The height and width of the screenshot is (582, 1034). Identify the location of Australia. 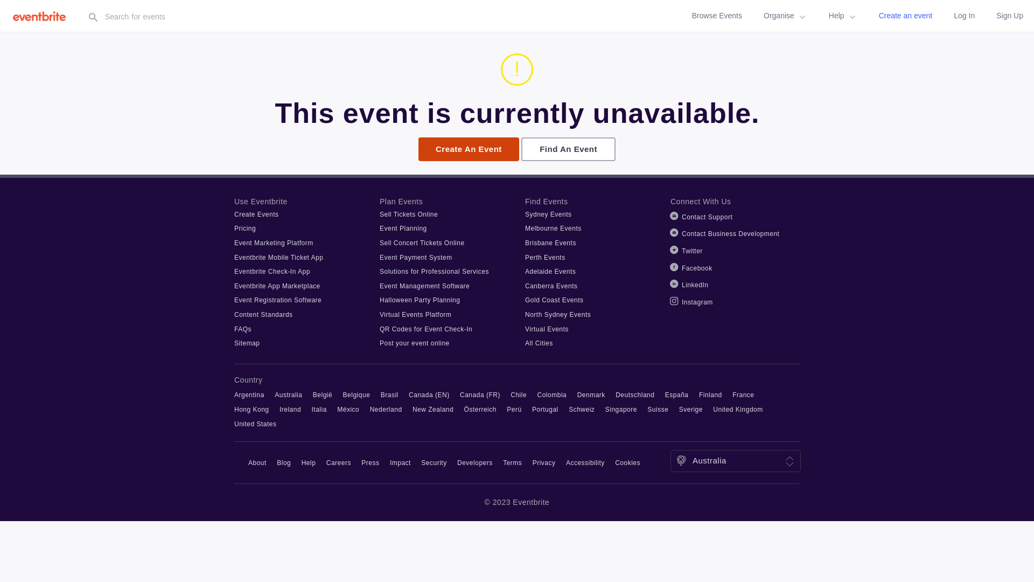
(710, 460).